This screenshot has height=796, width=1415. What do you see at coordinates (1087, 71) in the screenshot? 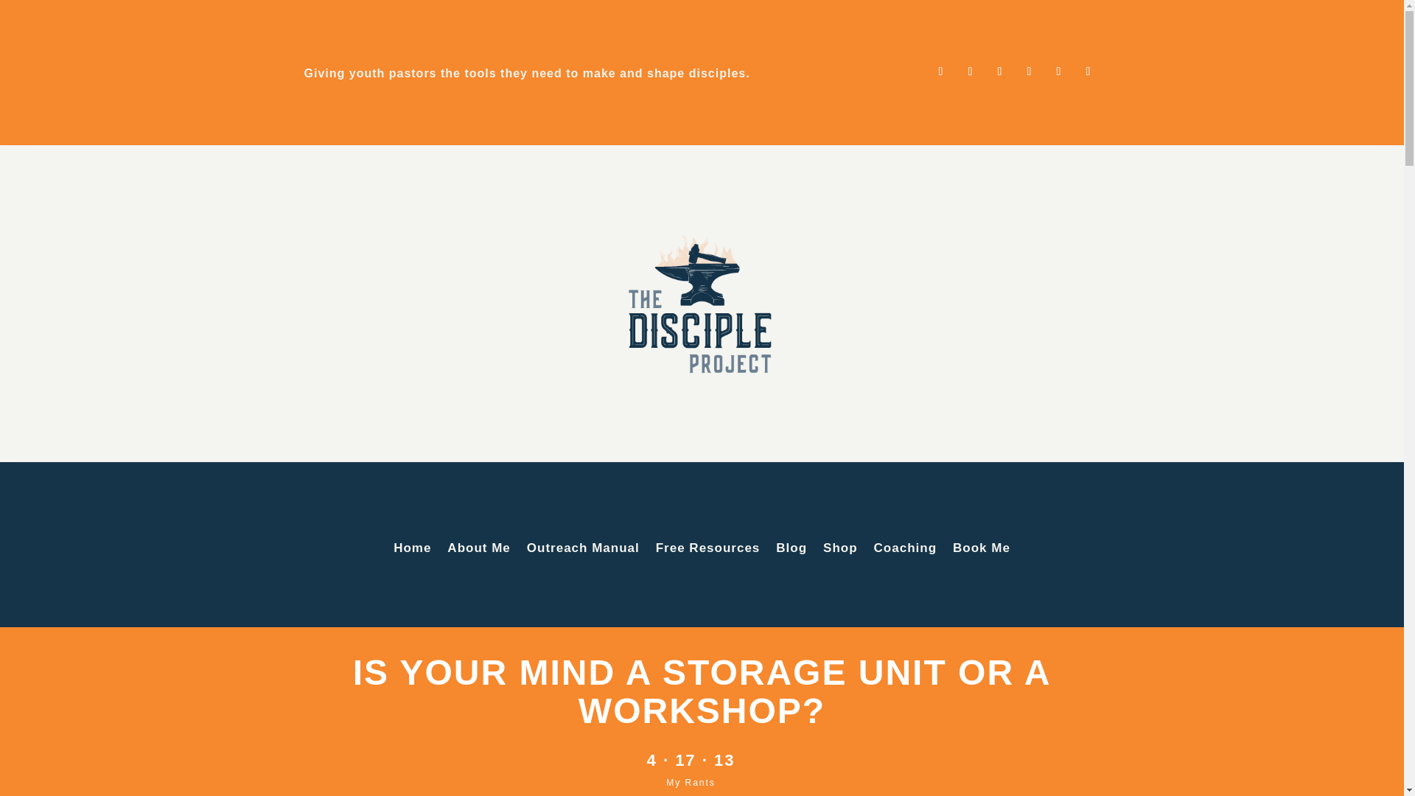
I see `Follow on SoundCloud` at bounding box center [1087, 71].